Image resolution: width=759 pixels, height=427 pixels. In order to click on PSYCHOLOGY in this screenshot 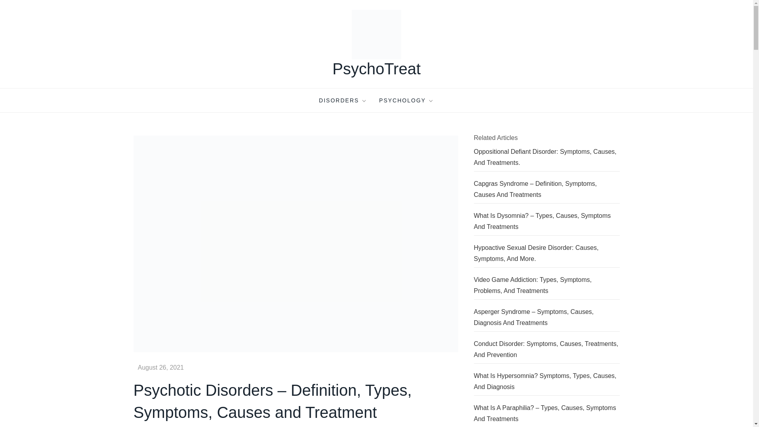, I will do `click(406, 100)`.